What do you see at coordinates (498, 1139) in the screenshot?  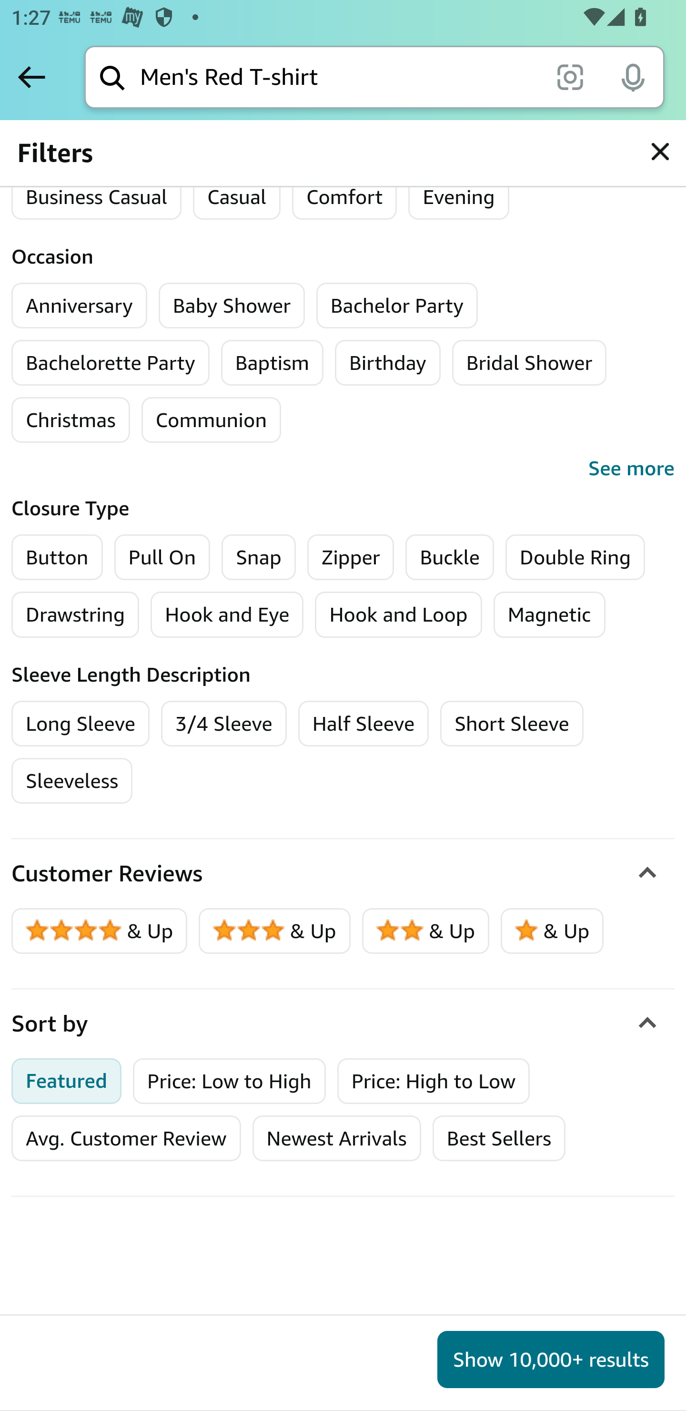 I see `Best Sellers` at bounding box center [498, 1139].